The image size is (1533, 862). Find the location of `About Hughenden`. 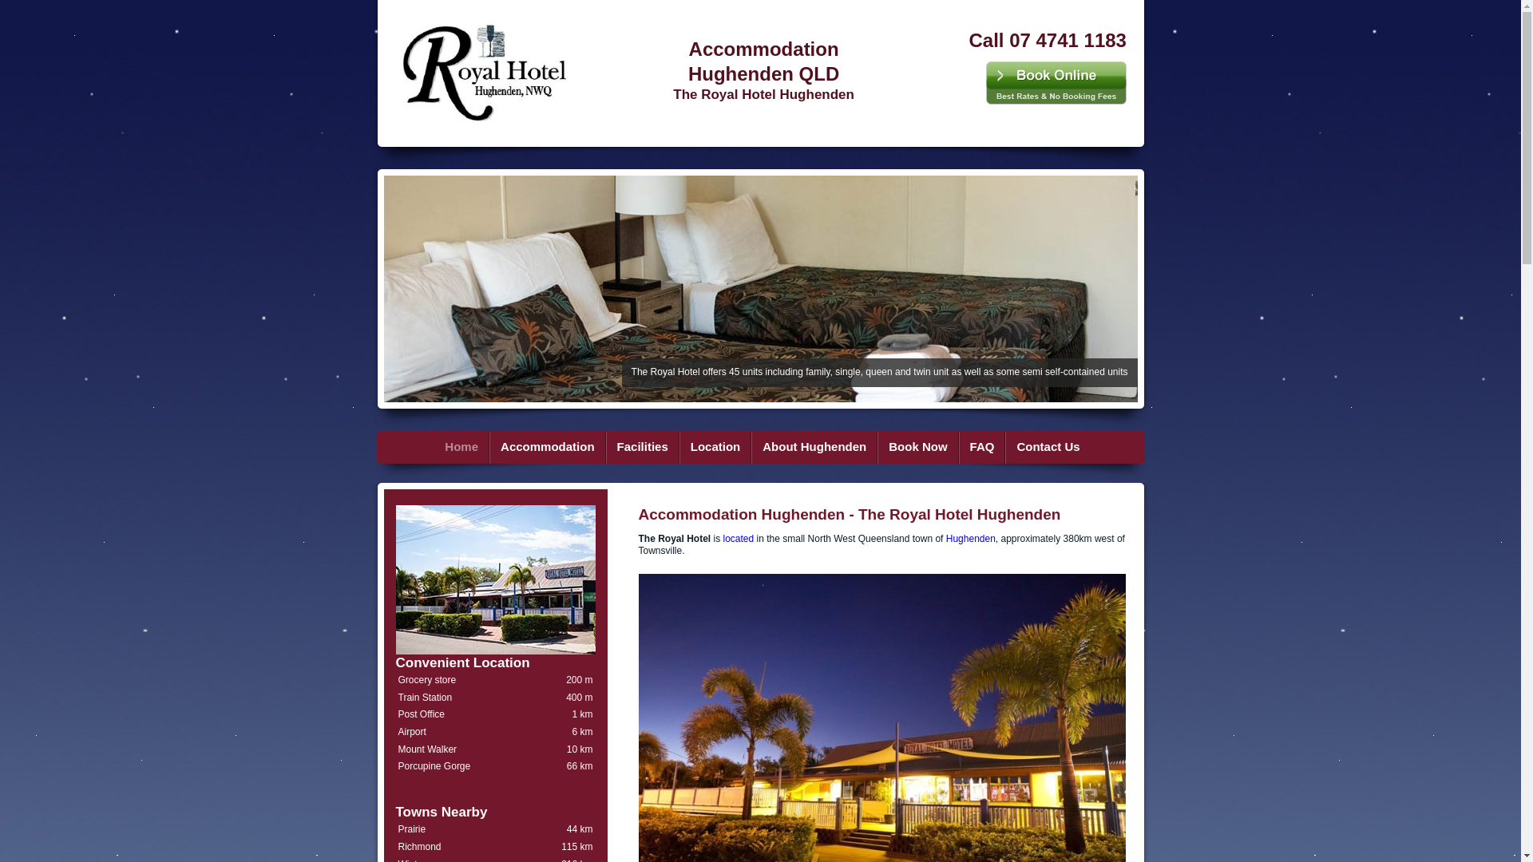

About Hughenden is located at coordinates (814, 447).